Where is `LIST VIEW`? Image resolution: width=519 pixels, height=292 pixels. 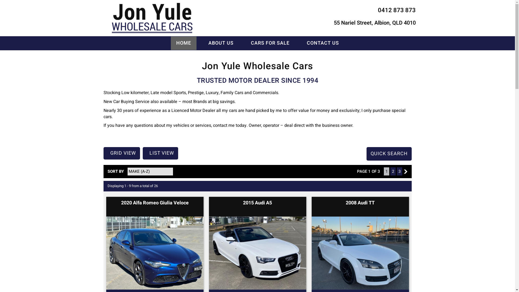
LIST VIEW is located at coordinates (161, 153).